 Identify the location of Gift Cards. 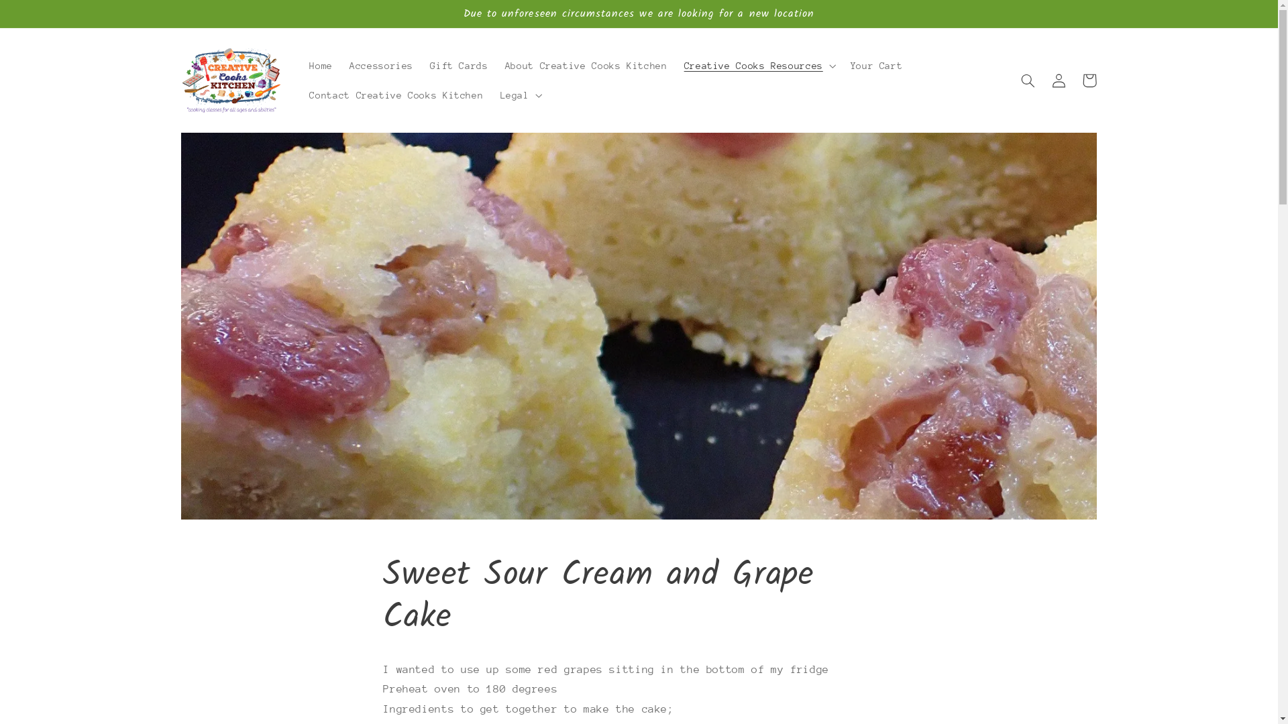
(460, 66).